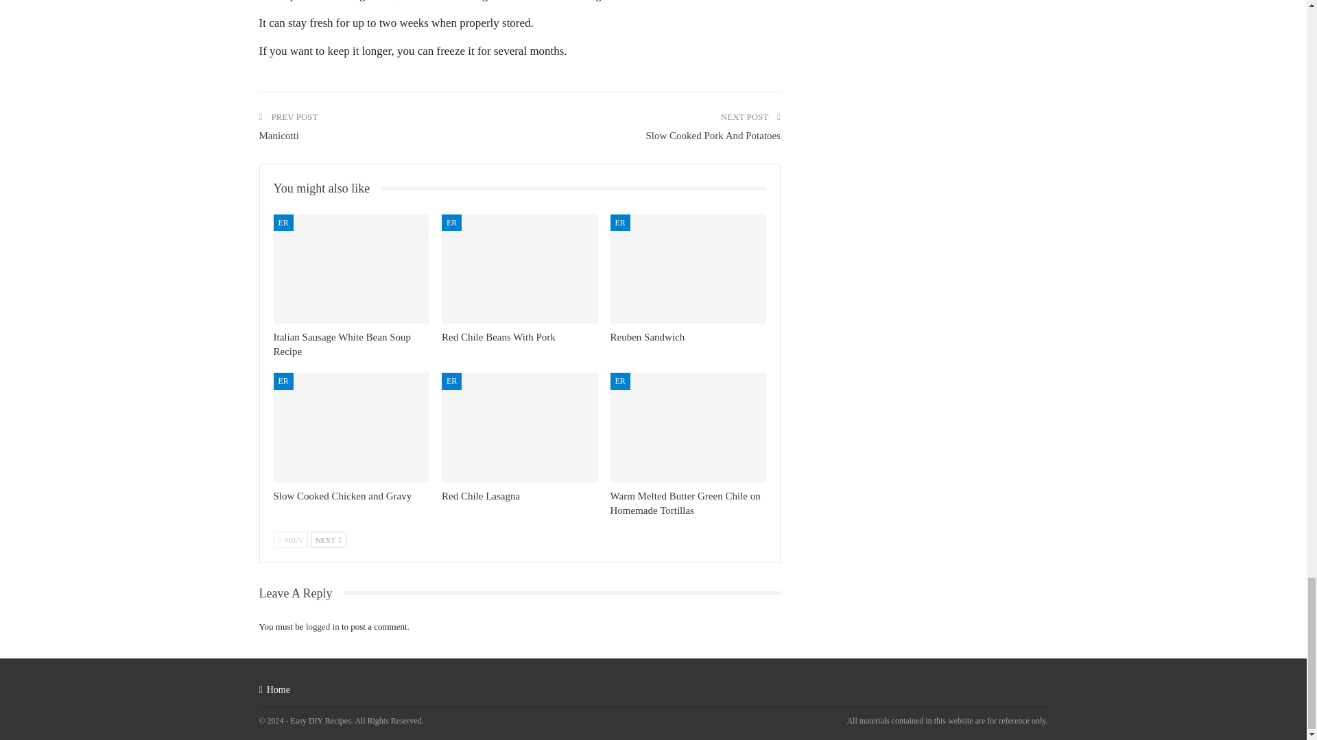 The image size is (1317, 740). Describe the element at coordinates (689, 428) in the screenshot. I see `Warm Melted Butter Green Chile on Homemade Tortillas` at that location.